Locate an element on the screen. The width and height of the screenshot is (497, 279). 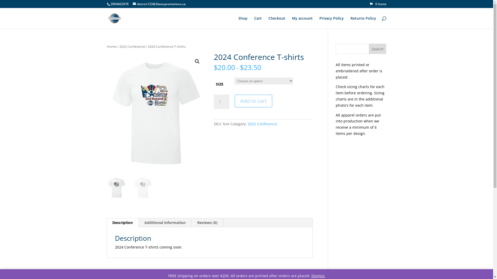
Returns Policy is located at coordinates (363, 23).